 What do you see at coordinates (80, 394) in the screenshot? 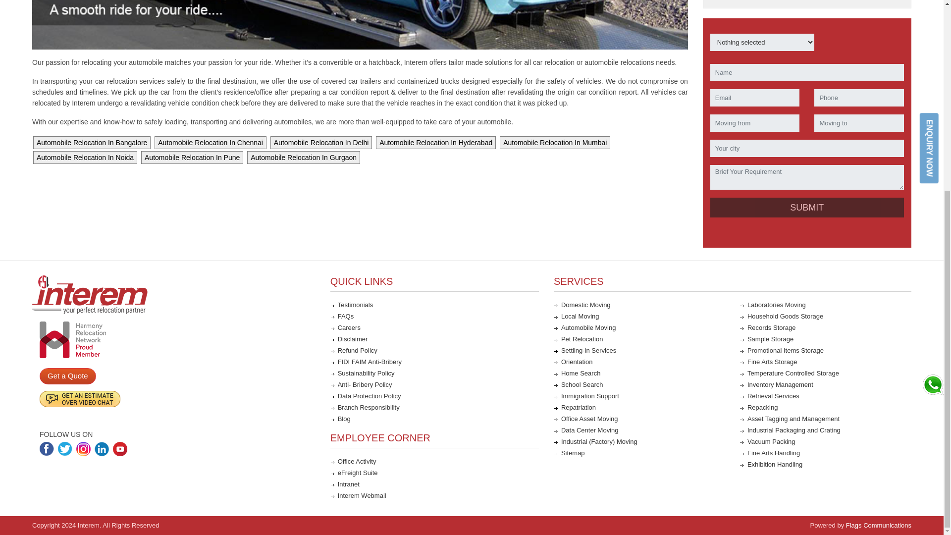
I see `Video Chat` at bounding box center [80, 394].